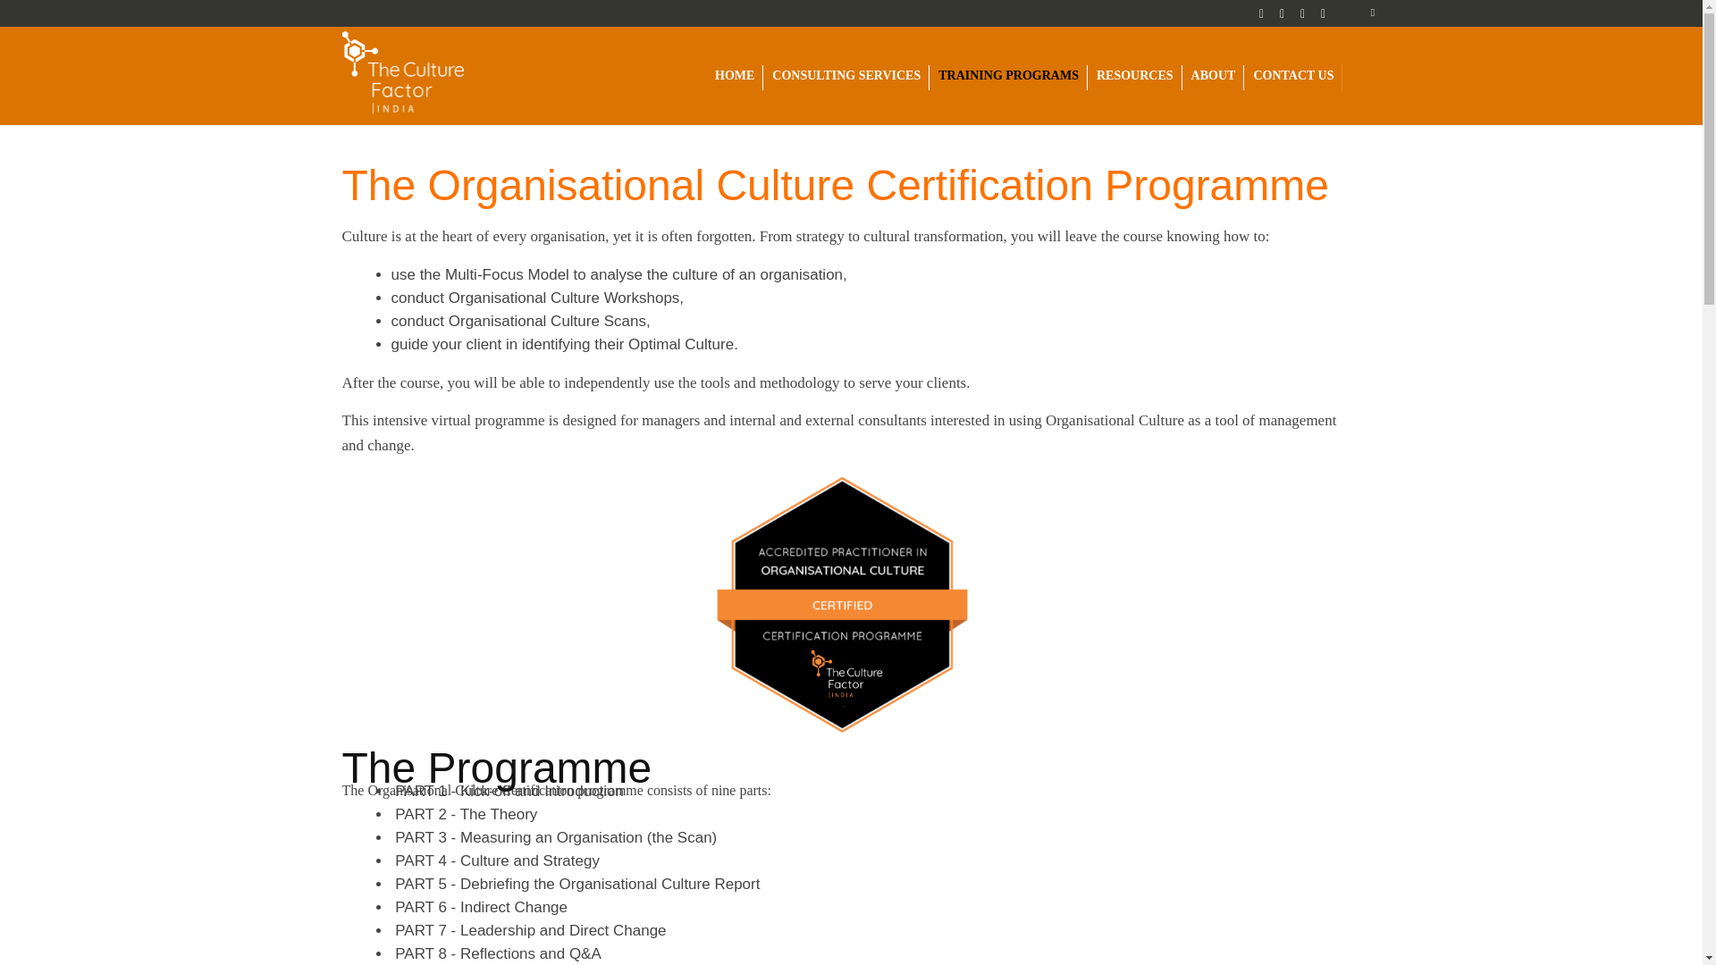 The image size is (1716, 965). I want to click on Register Now, so click(382, 225).